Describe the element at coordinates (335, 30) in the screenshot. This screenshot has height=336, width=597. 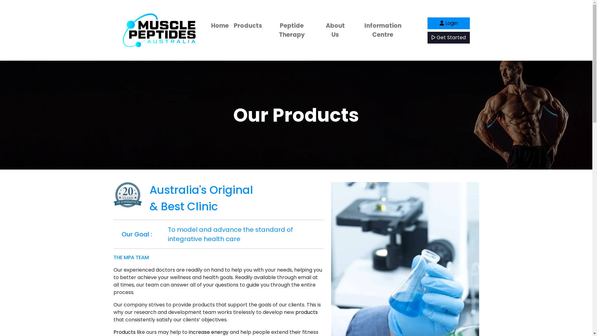
I see `About Us` at that location.